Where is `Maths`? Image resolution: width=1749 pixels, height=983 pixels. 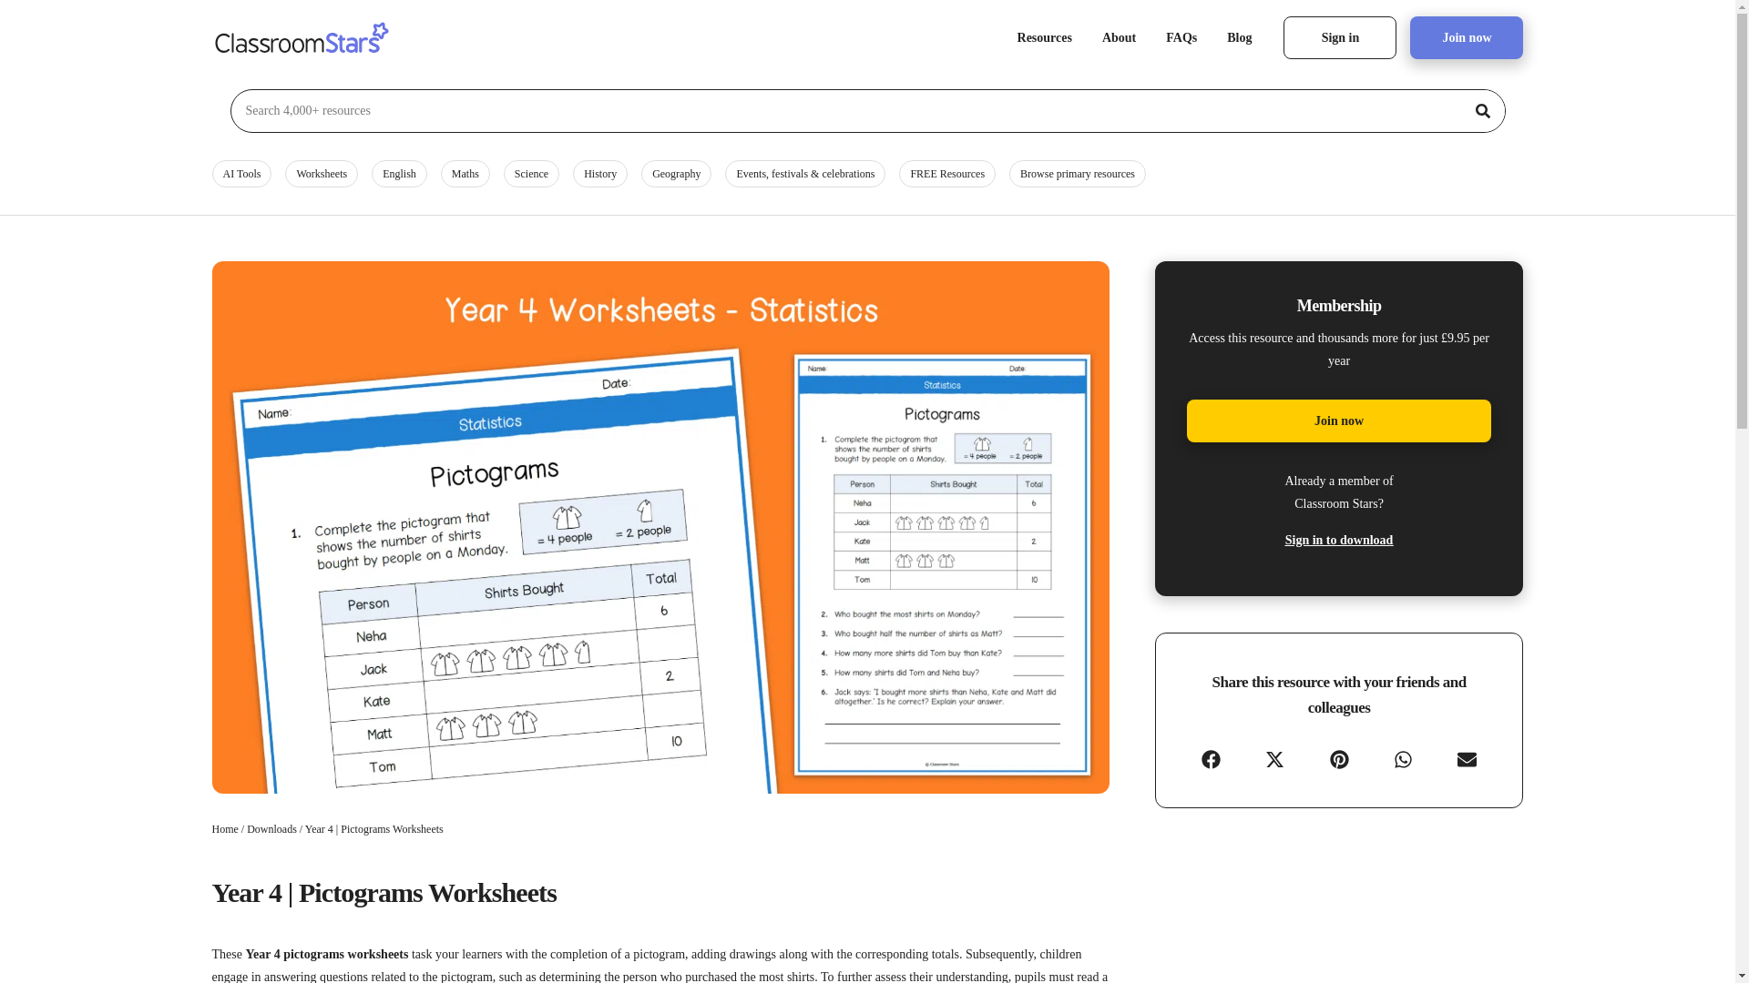
Maths is located at coordinates (465, 174).